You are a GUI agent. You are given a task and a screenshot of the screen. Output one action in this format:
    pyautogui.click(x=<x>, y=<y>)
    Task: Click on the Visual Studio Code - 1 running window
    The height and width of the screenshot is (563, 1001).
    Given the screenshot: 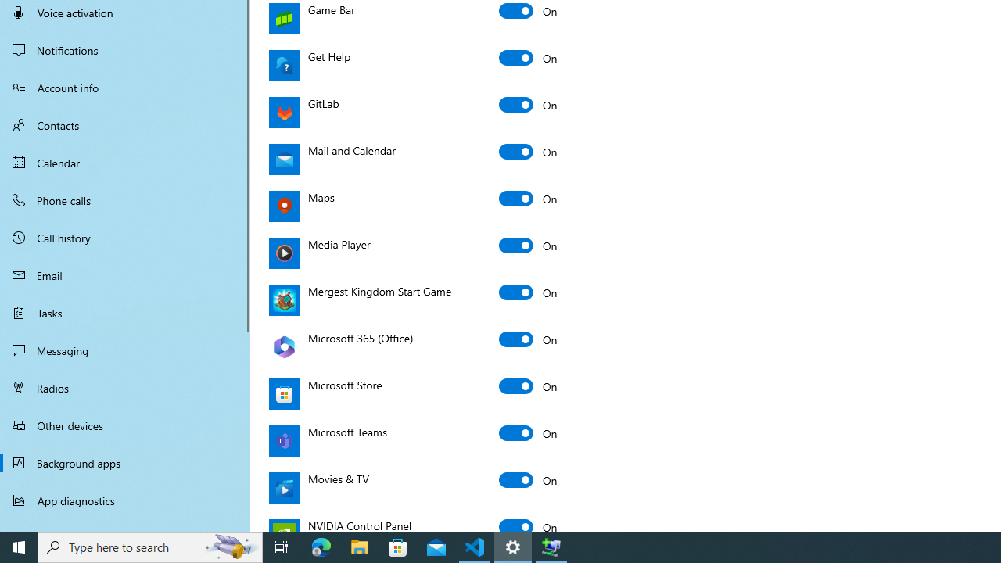 What is the action you would take?
    pyautogui.click(x=475, y=547)
    